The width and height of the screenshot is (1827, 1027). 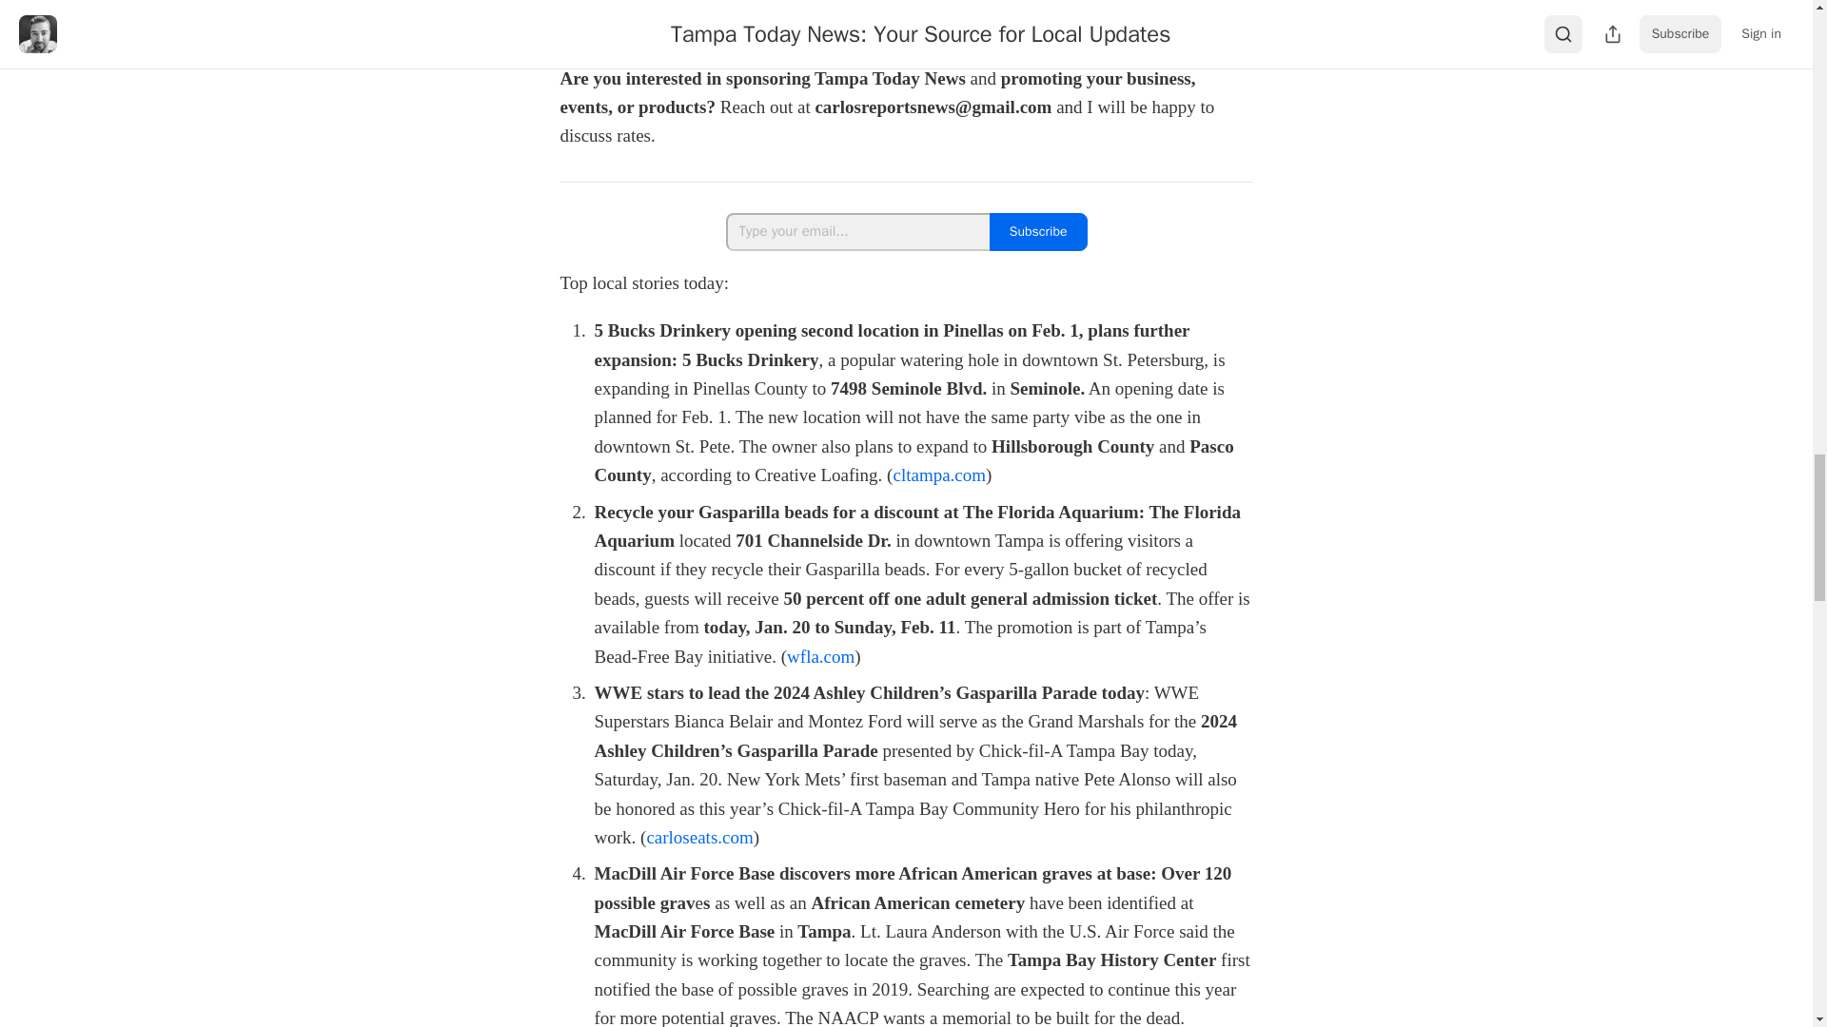 What do you see at coordinates (699, 837) in the screenshot?
I see `carloseats.com` at bounding box center [699, 837].